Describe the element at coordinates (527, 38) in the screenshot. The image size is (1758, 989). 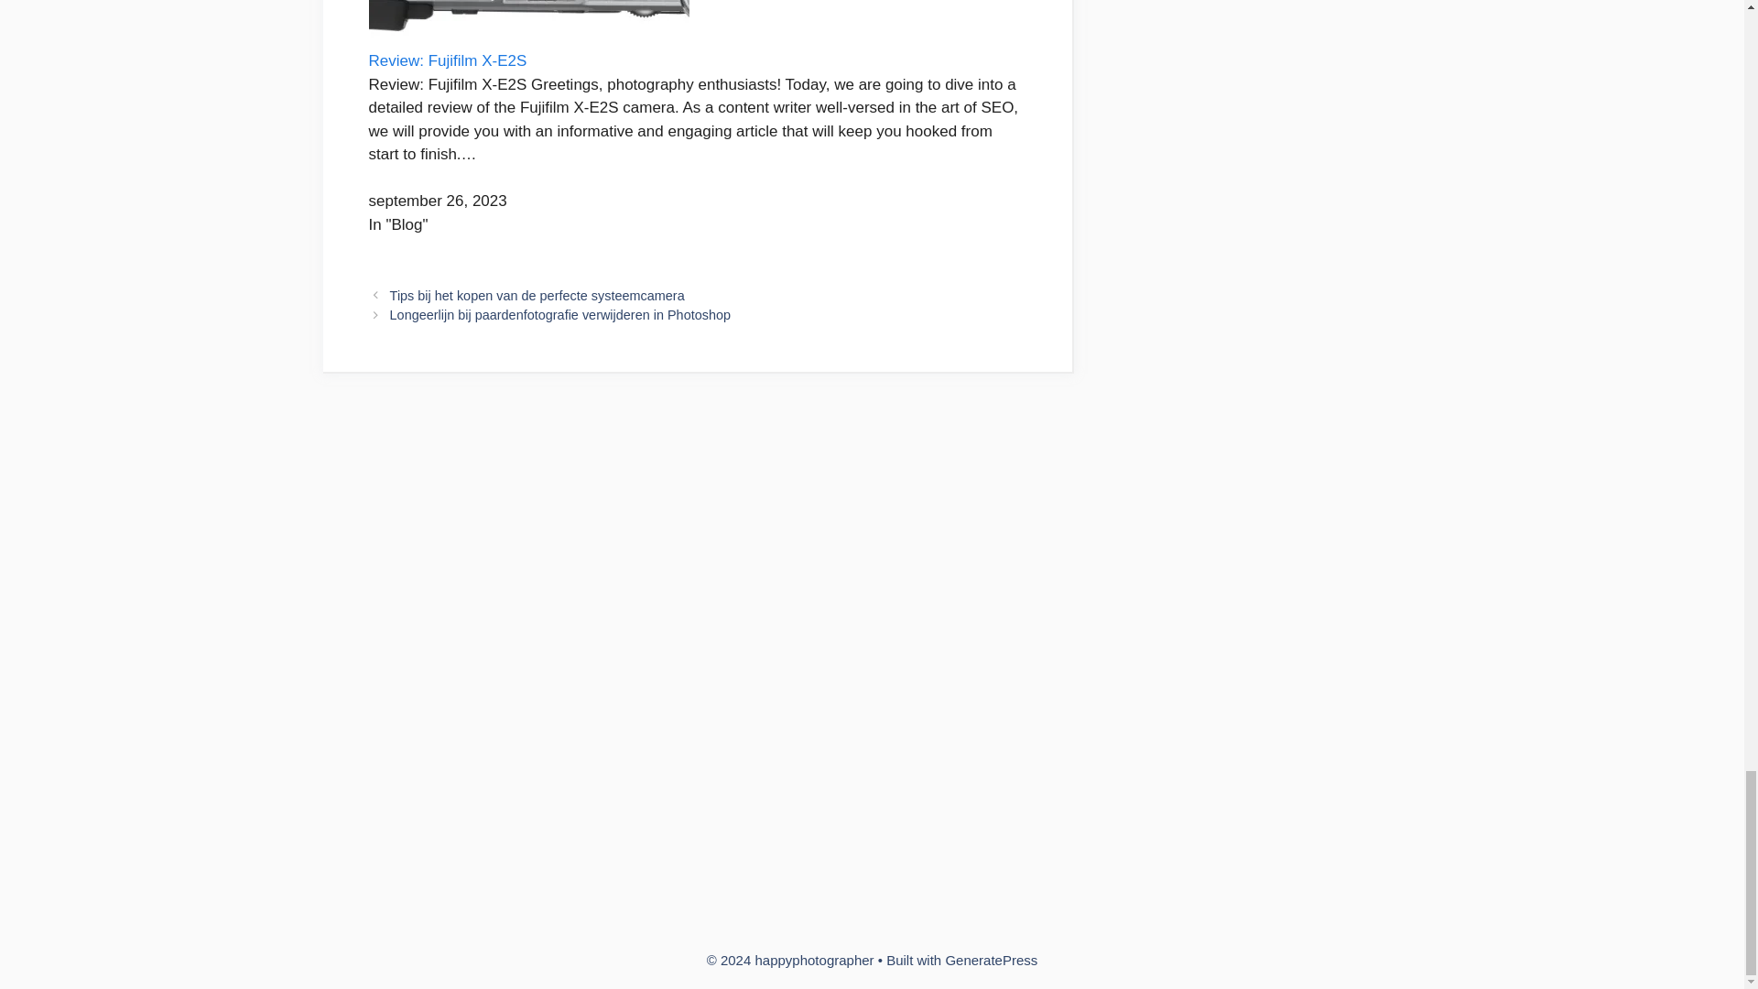
I see `Review: Fujifilm X-E2S` at that location.